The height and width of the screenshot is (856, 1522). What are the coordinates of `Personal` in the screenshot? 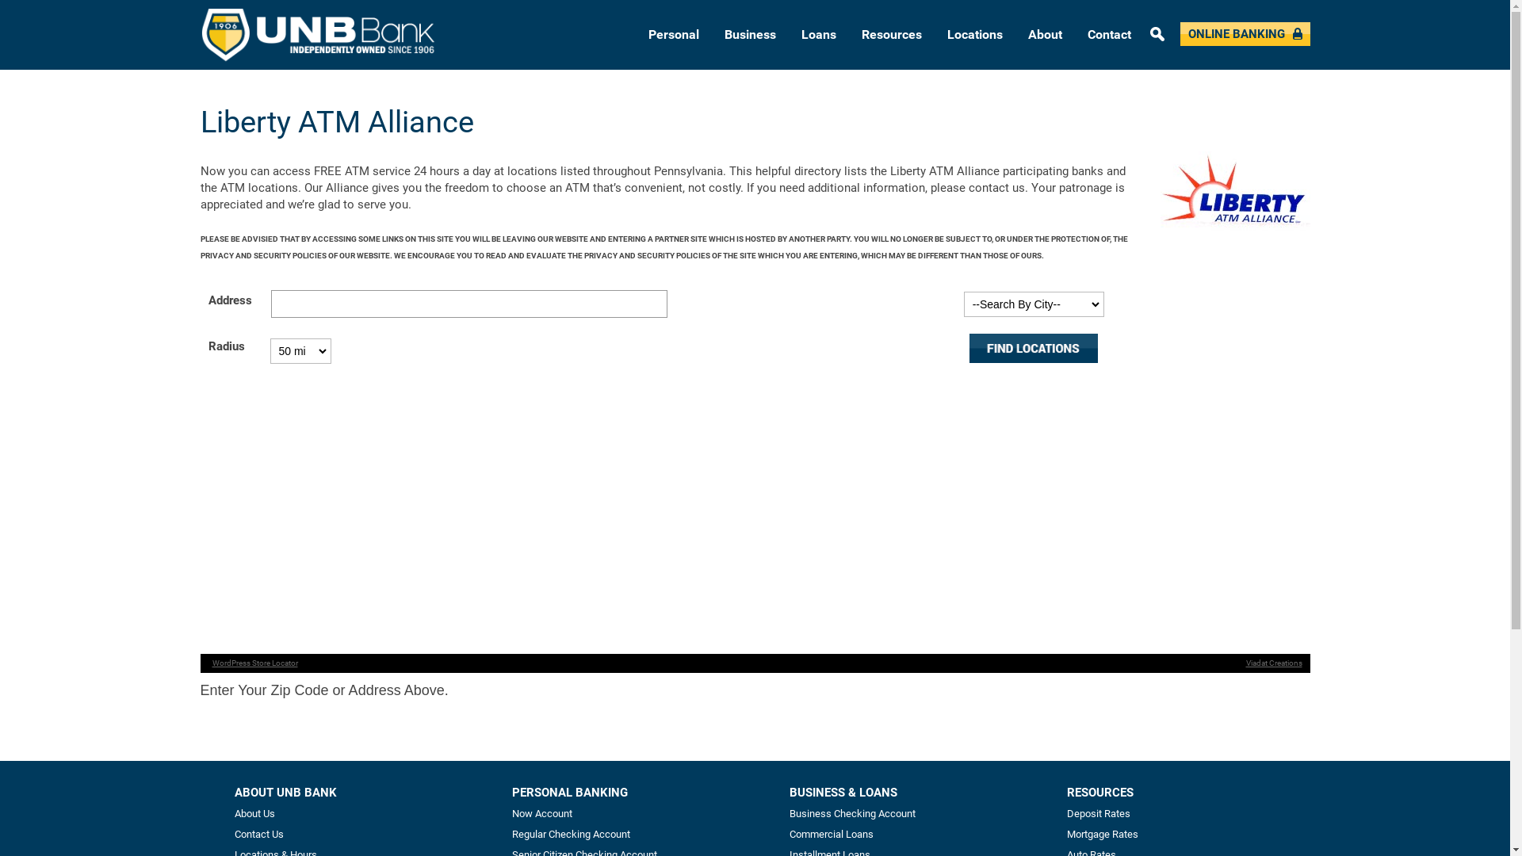 It's located at (674, 35).